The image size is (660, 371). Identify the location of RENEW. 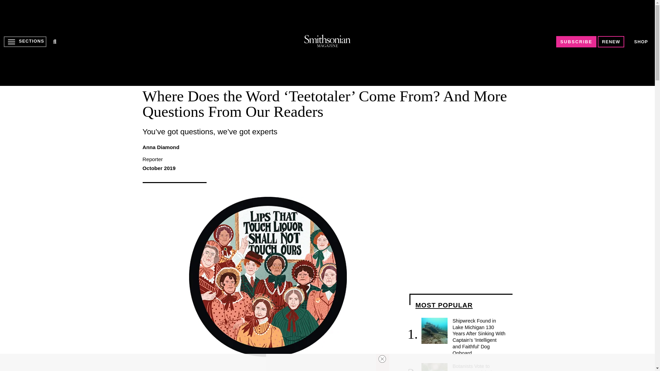
(611, 42).